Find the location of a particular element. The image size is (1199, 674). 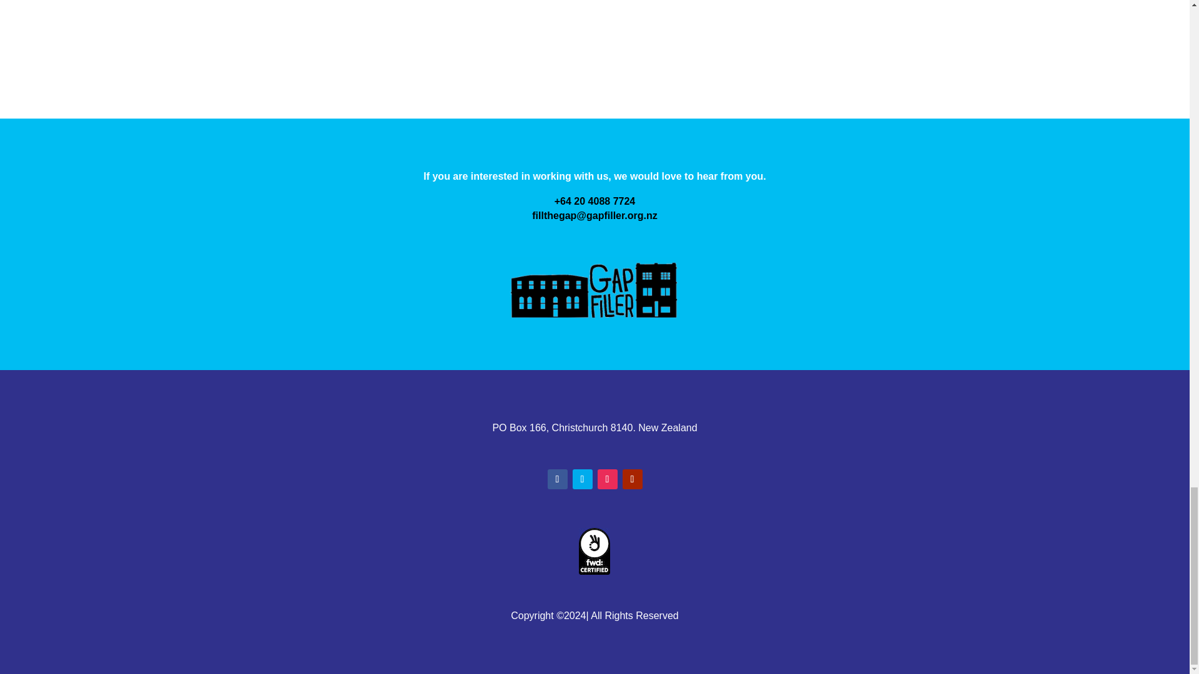

Follow on Twitter is located at coordinates (582, 479).